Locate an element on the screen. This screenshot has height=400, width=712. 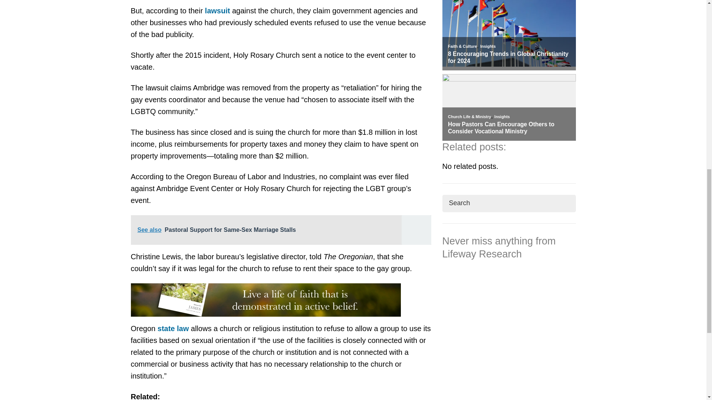
See also  Pastoral Support for Same-Sex Marriage Stalls is located at coordinates (280, 230).